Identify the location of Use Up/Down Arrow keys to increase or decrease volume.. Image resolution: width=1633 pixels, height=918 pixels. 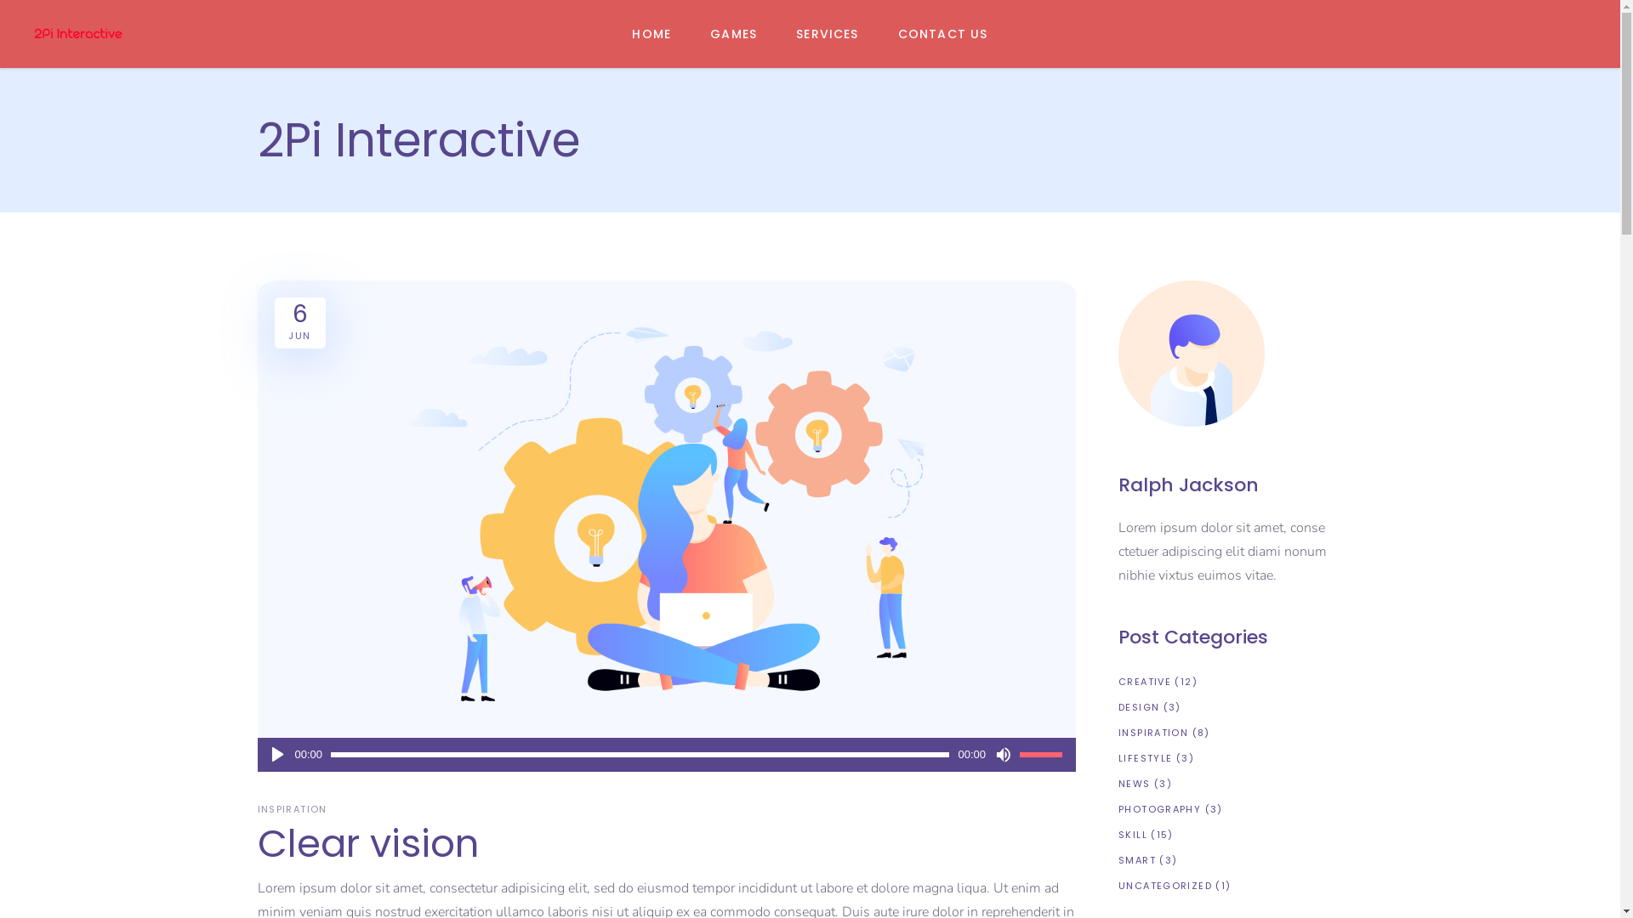
(1044, 755).